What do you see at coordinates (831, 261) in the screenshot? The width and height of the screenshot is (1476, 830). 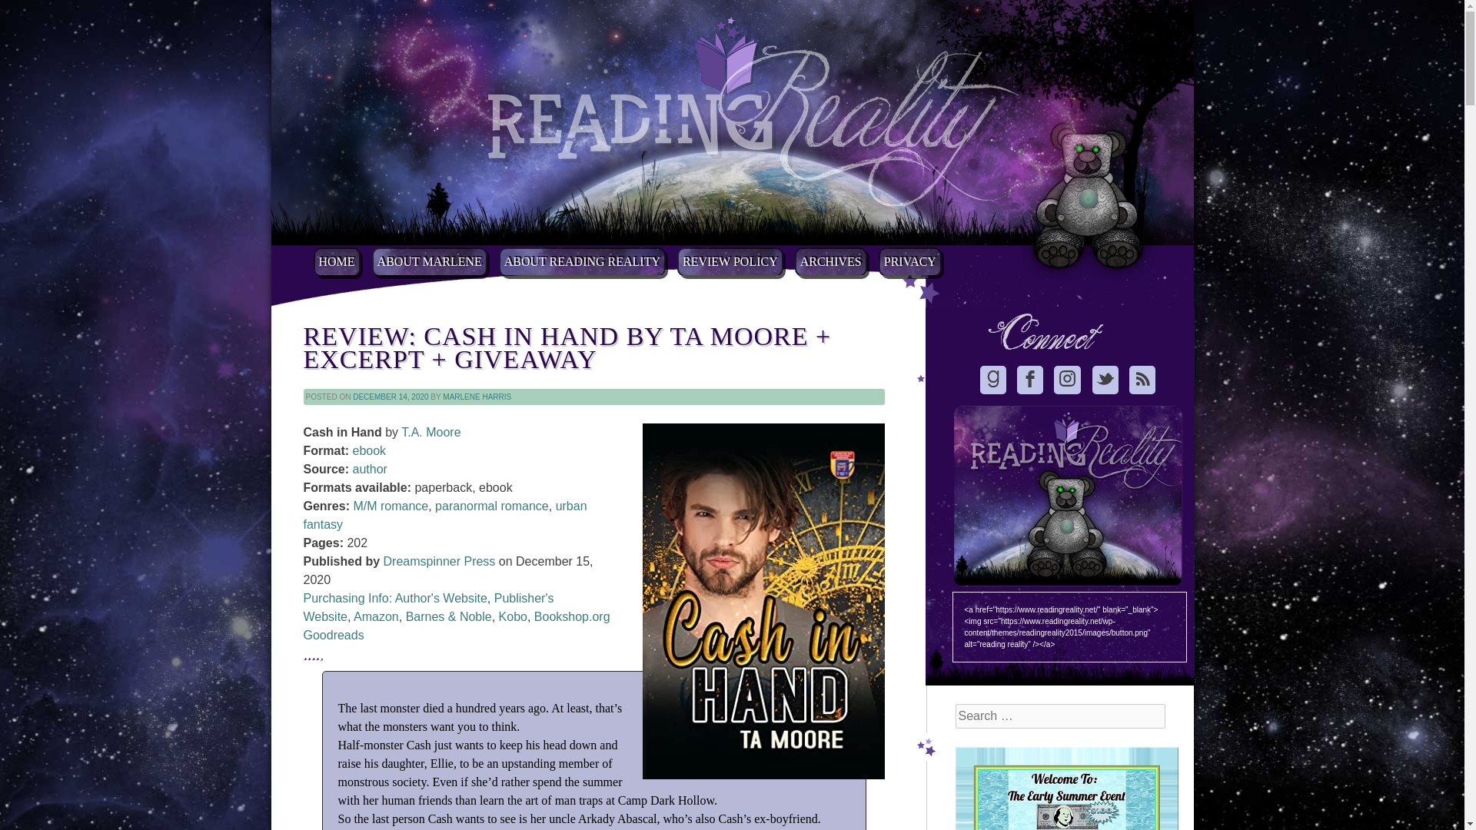 I see `ARCHIVES` at bounding box center [831, 261].